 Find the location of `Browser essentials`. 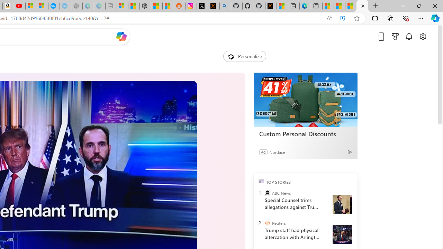

Browser essentials is located at coordinates (406, 18).